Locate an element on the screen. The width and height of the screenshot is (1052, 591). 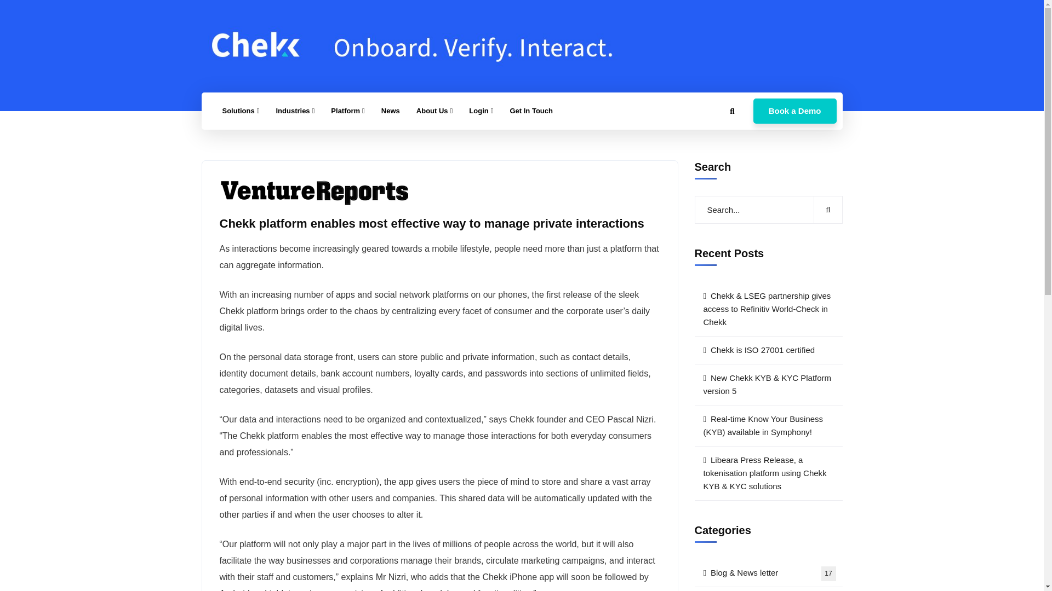
About Us is located at coordinates (434, 111).